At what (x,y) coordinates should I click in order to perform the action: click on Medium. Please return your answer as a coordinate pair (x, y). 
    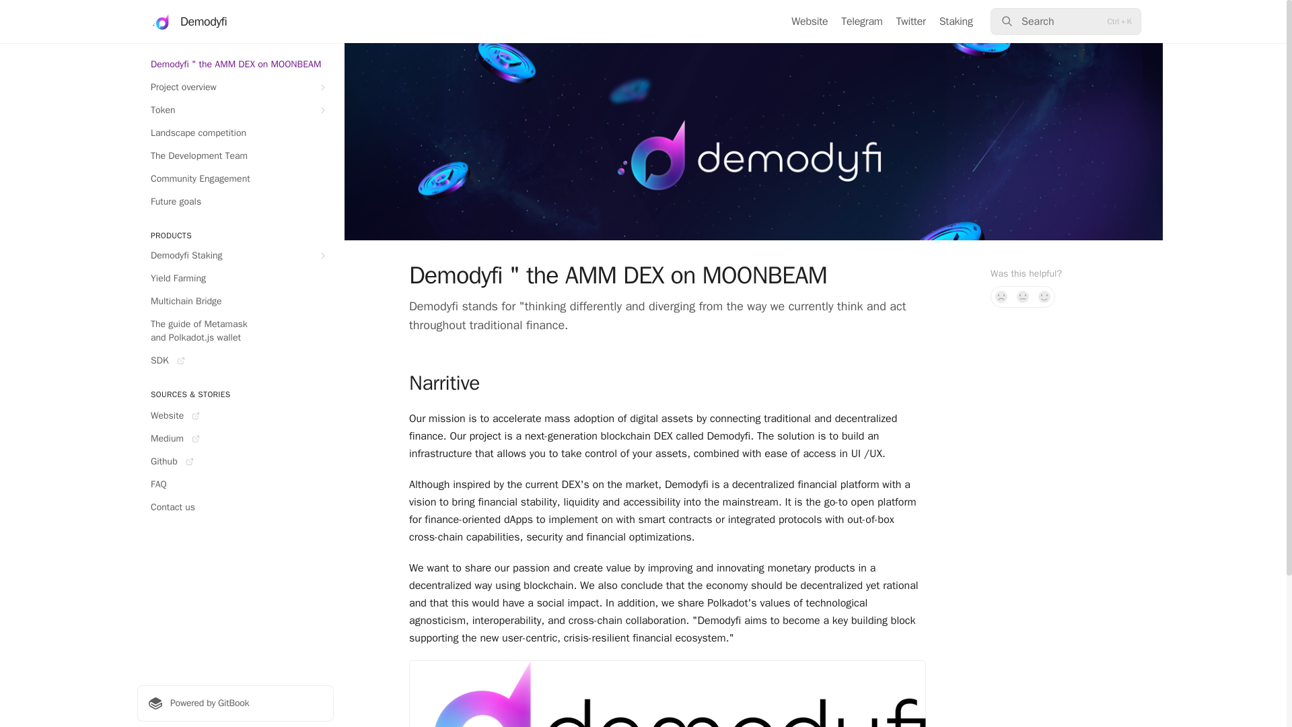
    Looking at the image, I should click on (235, 439).